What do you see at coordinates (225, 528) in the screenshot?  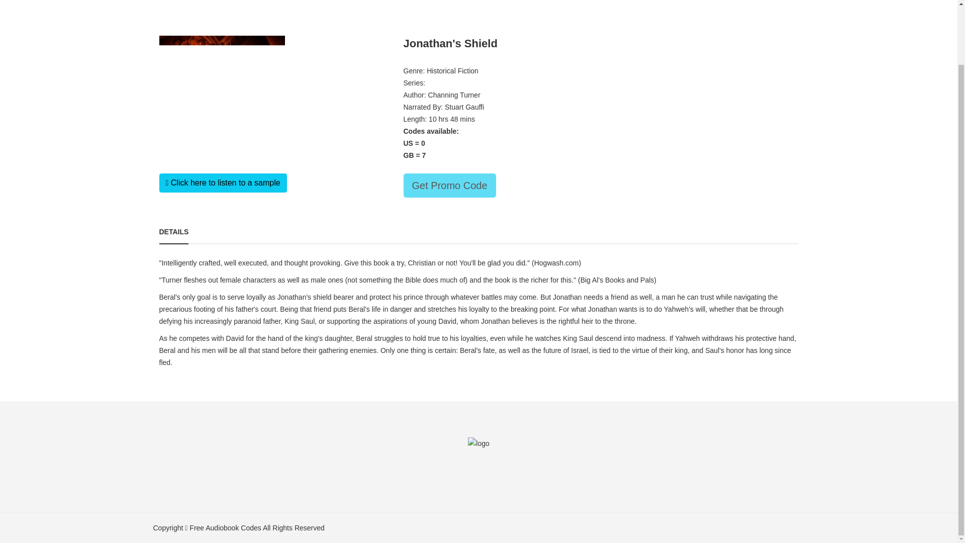 I see `Free Audiobook Codes` at bounding box center [225, 528].